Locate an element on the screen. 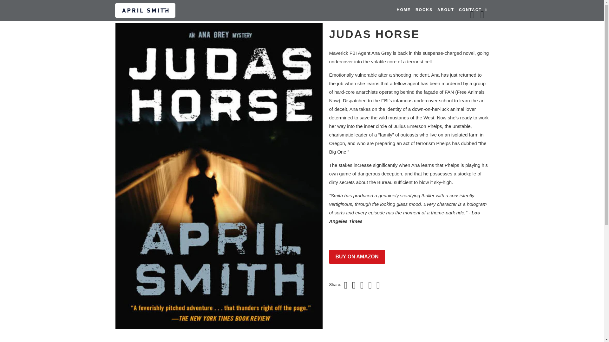  Judas Horse is located at coordinates (57, 88).